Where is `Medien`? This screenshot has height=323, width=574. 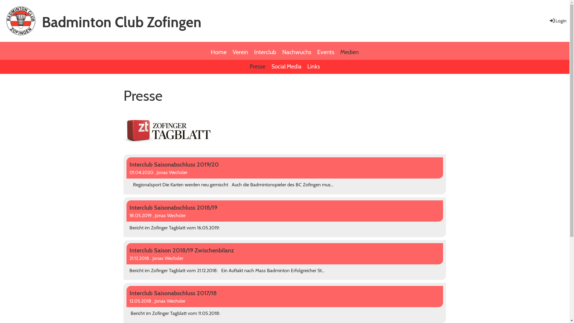
Medien is located at coordinates (349, 51).